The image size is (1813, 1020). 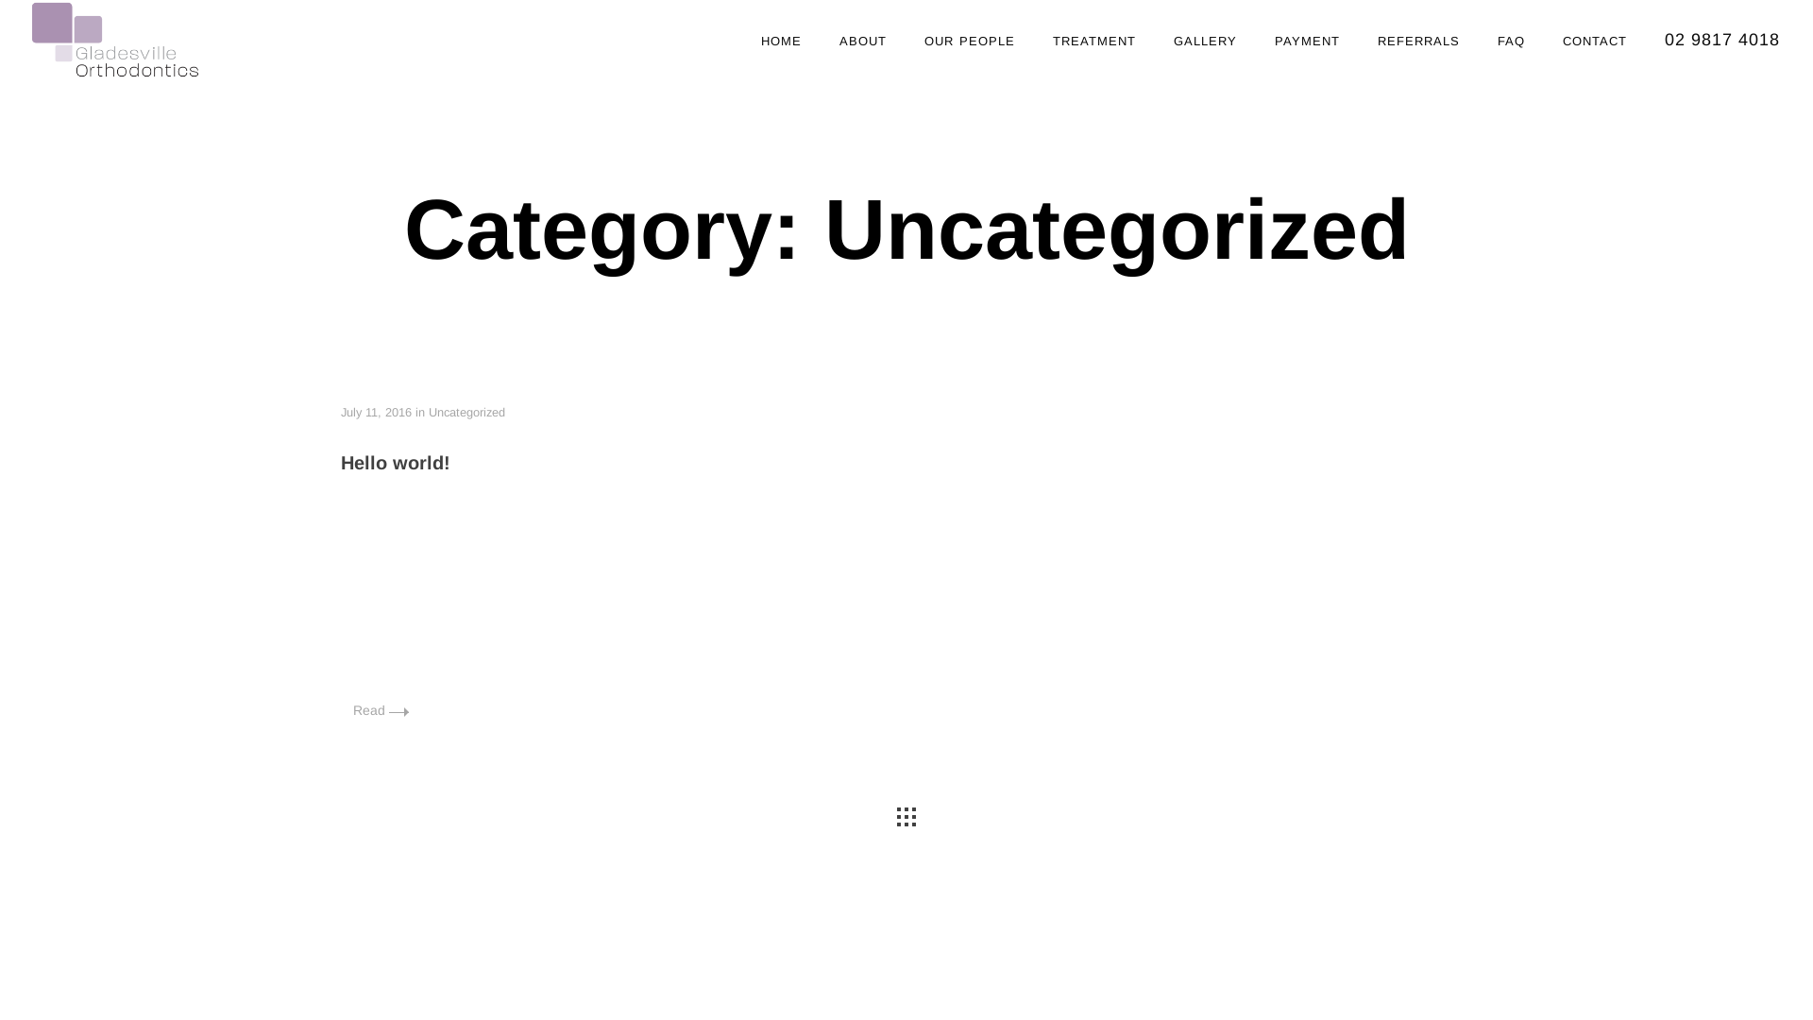 I want to click on 02 9817 4018, so click(x=1722, y=40).